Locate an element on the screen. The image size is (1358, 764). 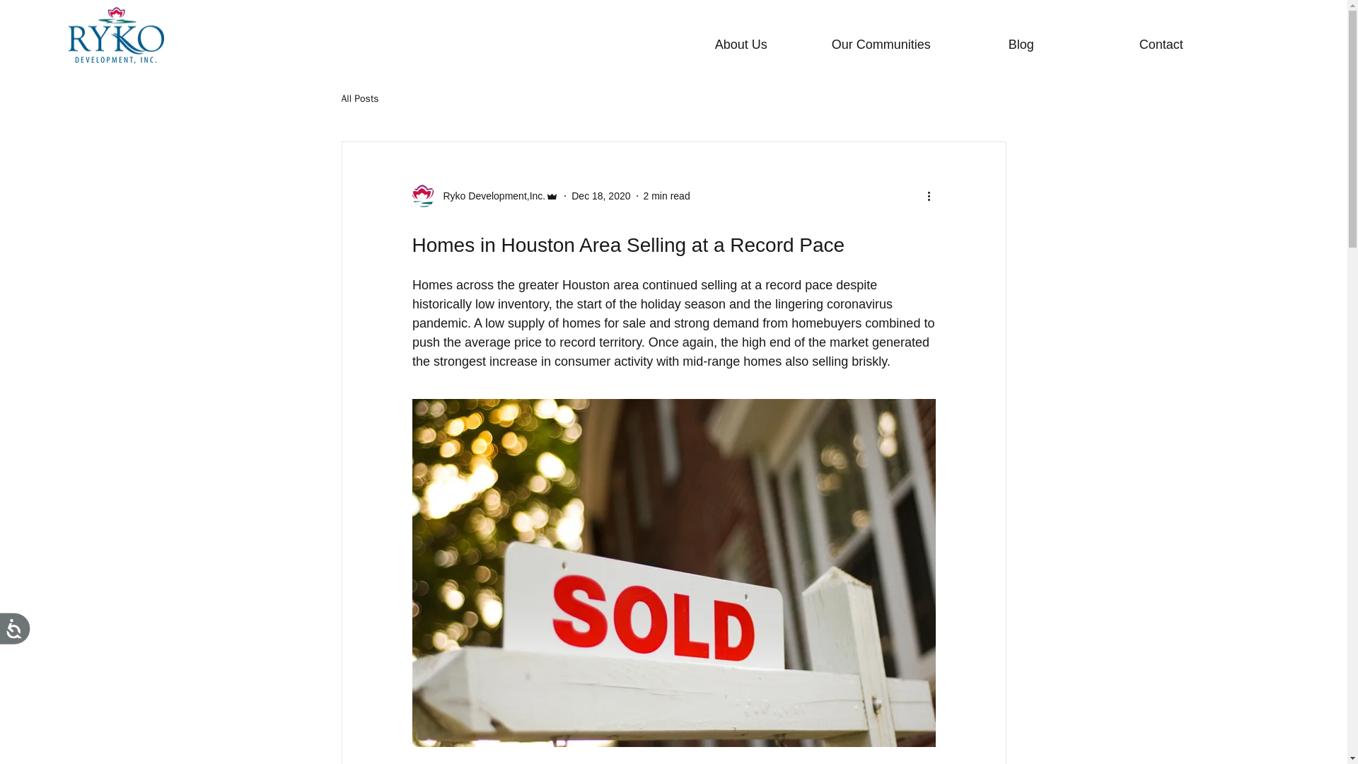
2 min read is located at coordinates (666, 195).